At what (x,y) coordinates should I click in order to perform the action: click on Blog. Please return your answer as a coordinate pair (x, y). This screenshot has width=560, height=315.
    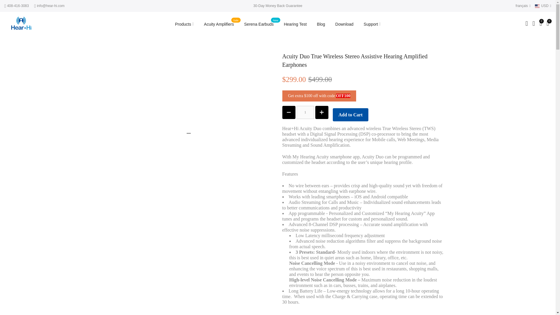
    Looking at the image, I should click on (321, 24).